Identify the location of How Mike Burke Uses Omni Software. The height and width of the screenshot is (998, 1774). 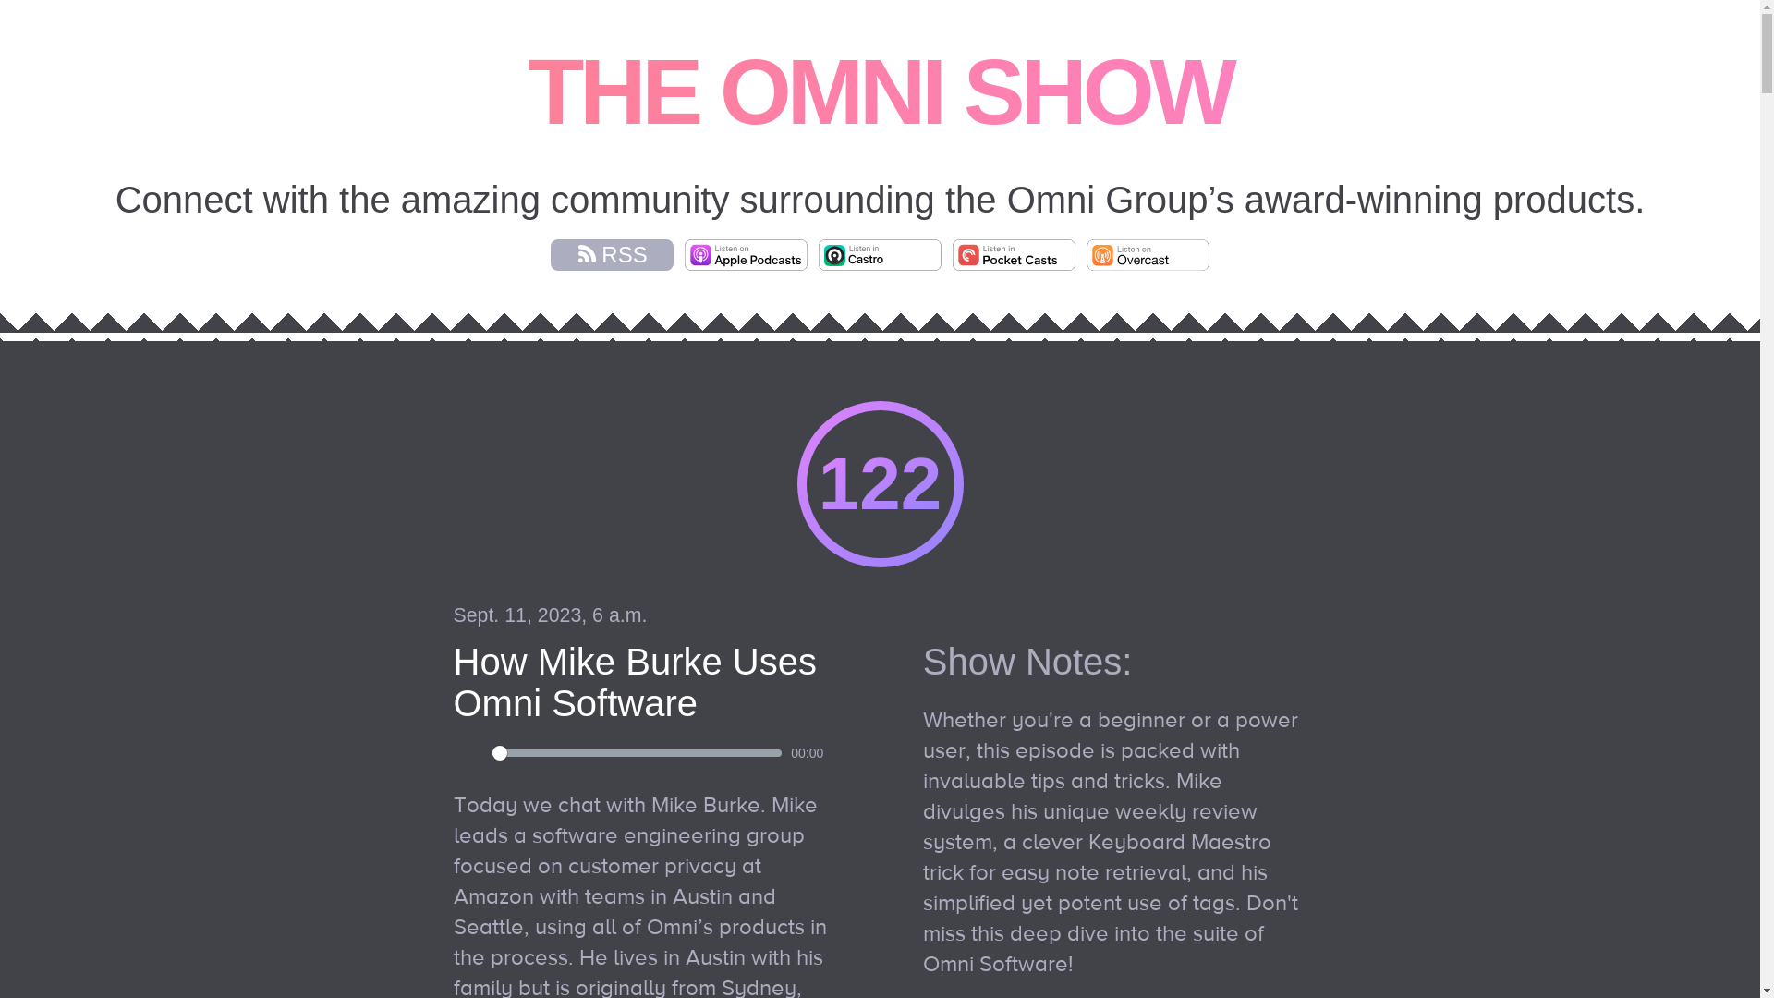
(634, 682).